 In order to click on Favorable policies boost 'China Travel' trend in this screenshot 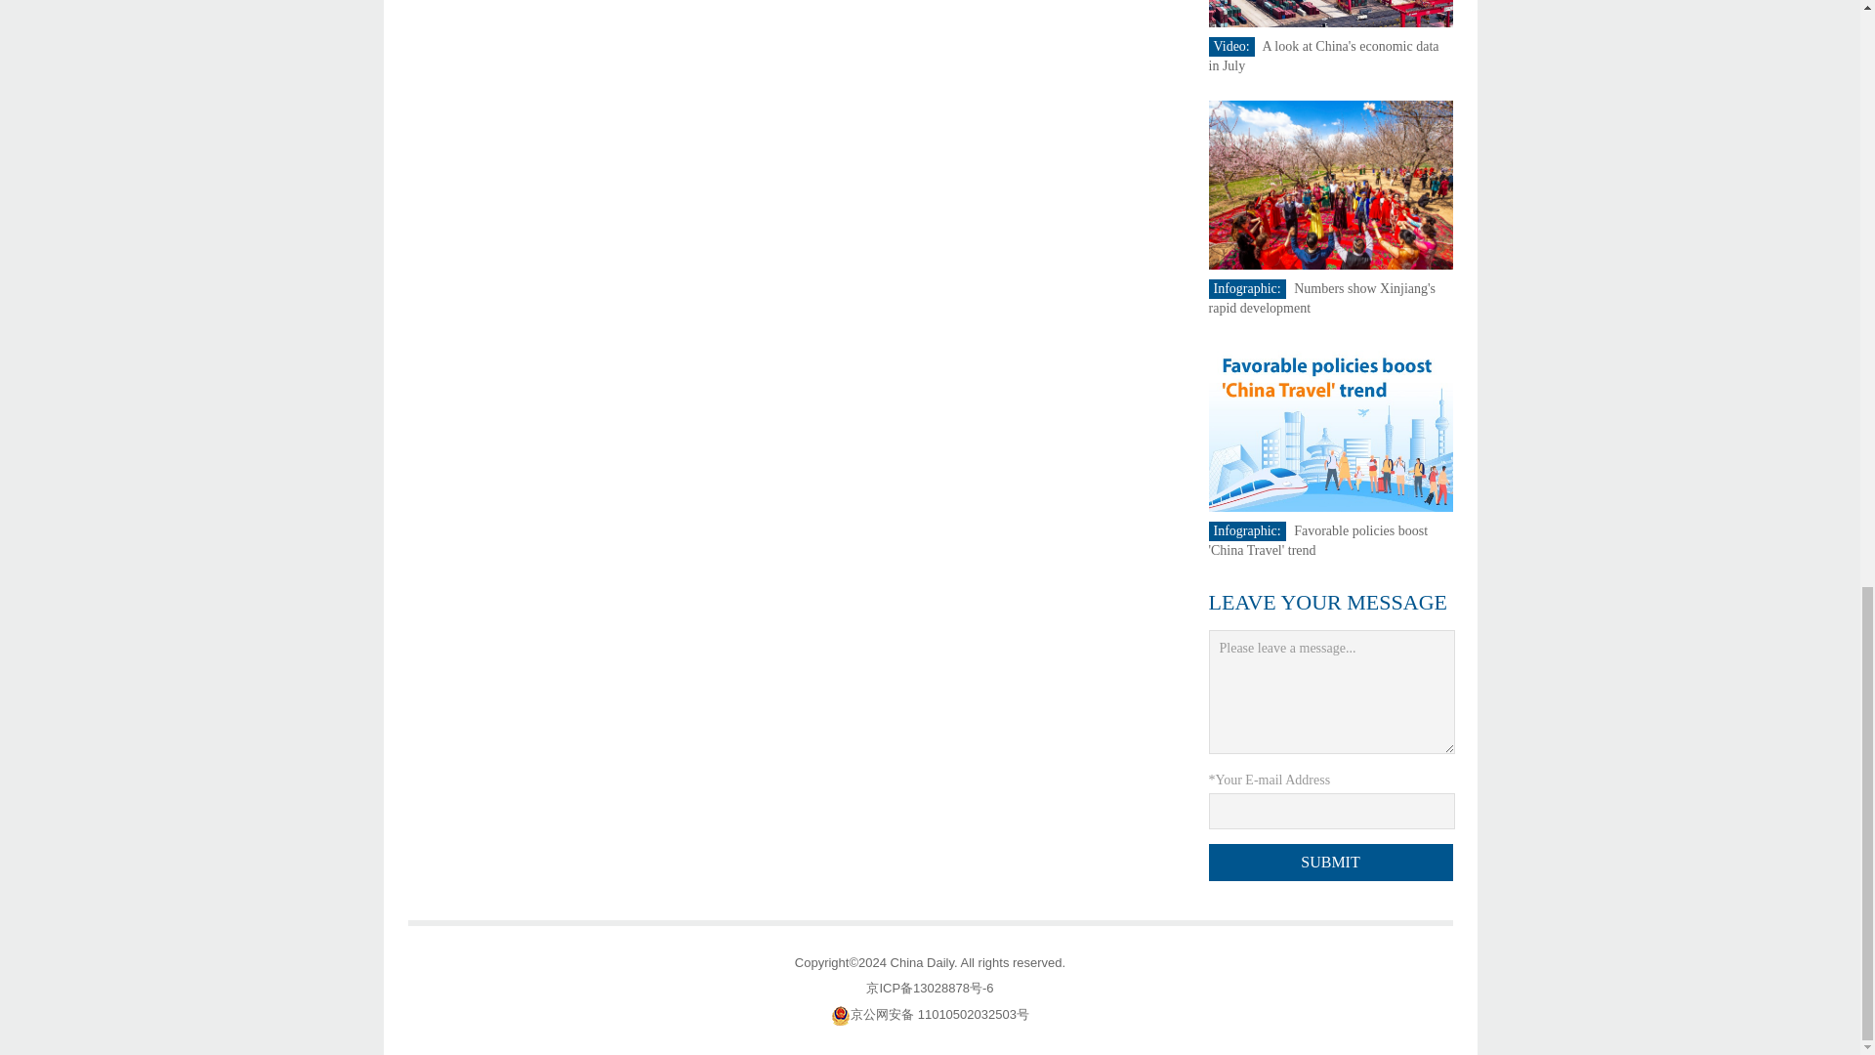, I will do `click(1318, 540)`.